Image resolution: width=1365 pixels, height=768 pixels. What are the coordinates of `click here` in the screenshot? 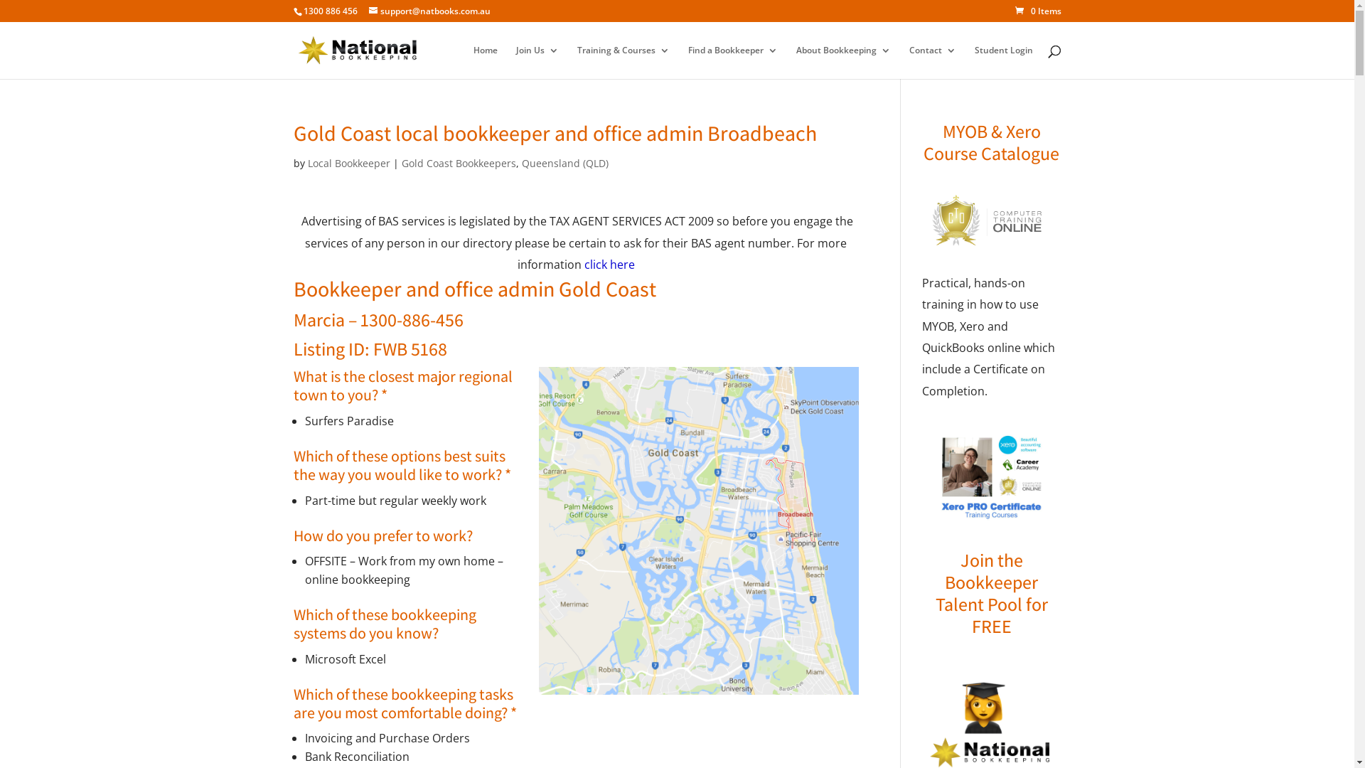 It's located at (610, 265).